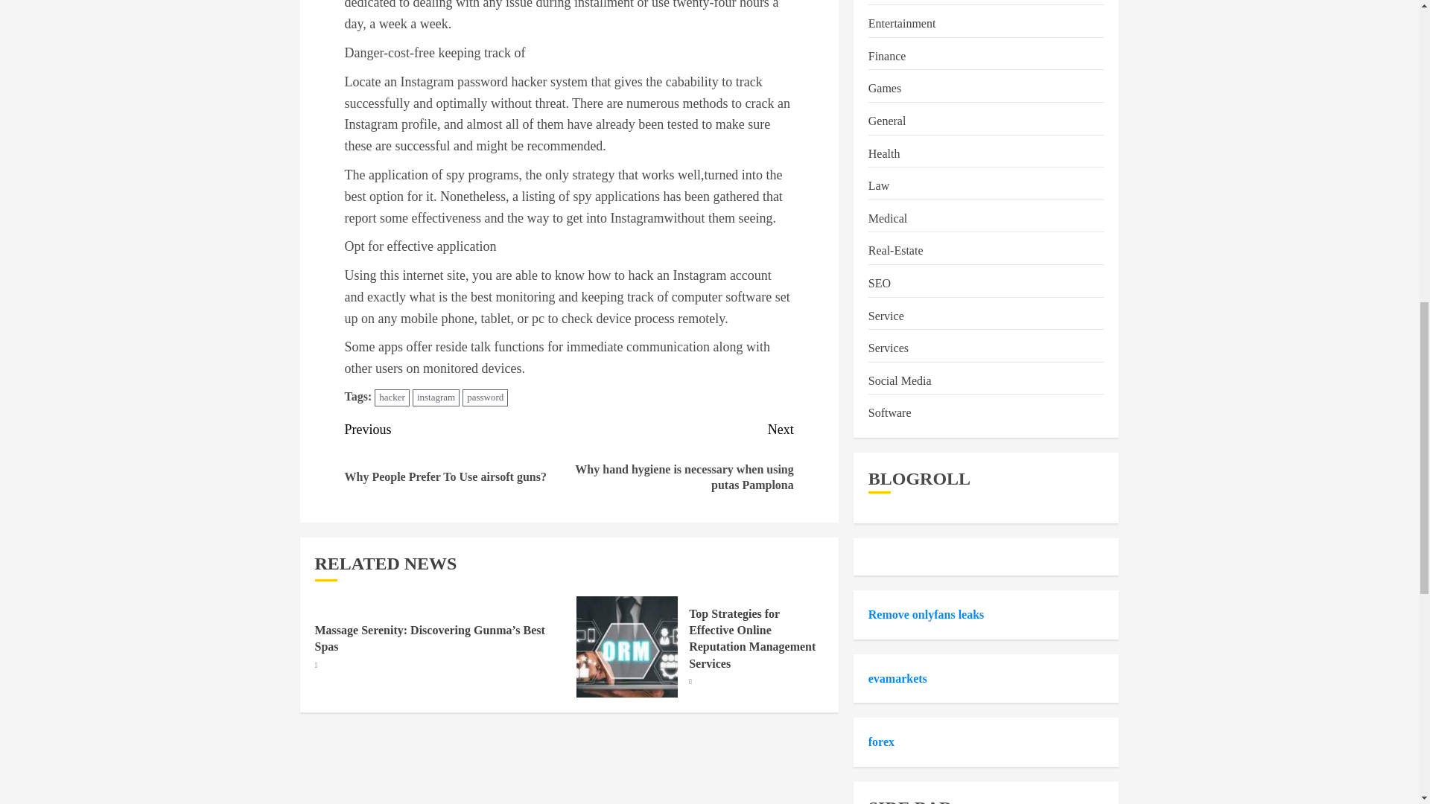  Describe the element at coordinates (484, 398) in the screenshot. I see `password` at that location.